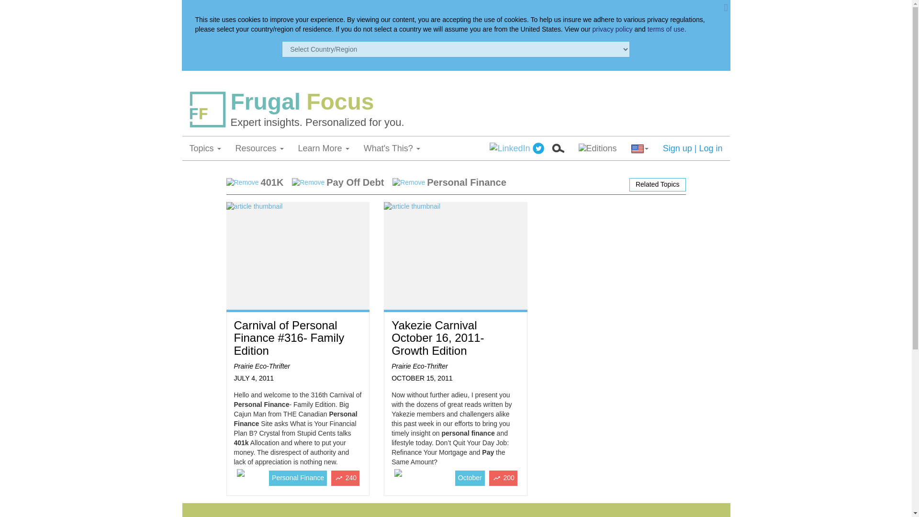 This screenshot has width=919, height=517. Describe the element at coordinates (476, 101) in the screenshot. I see `Frugal Focus` at that location.